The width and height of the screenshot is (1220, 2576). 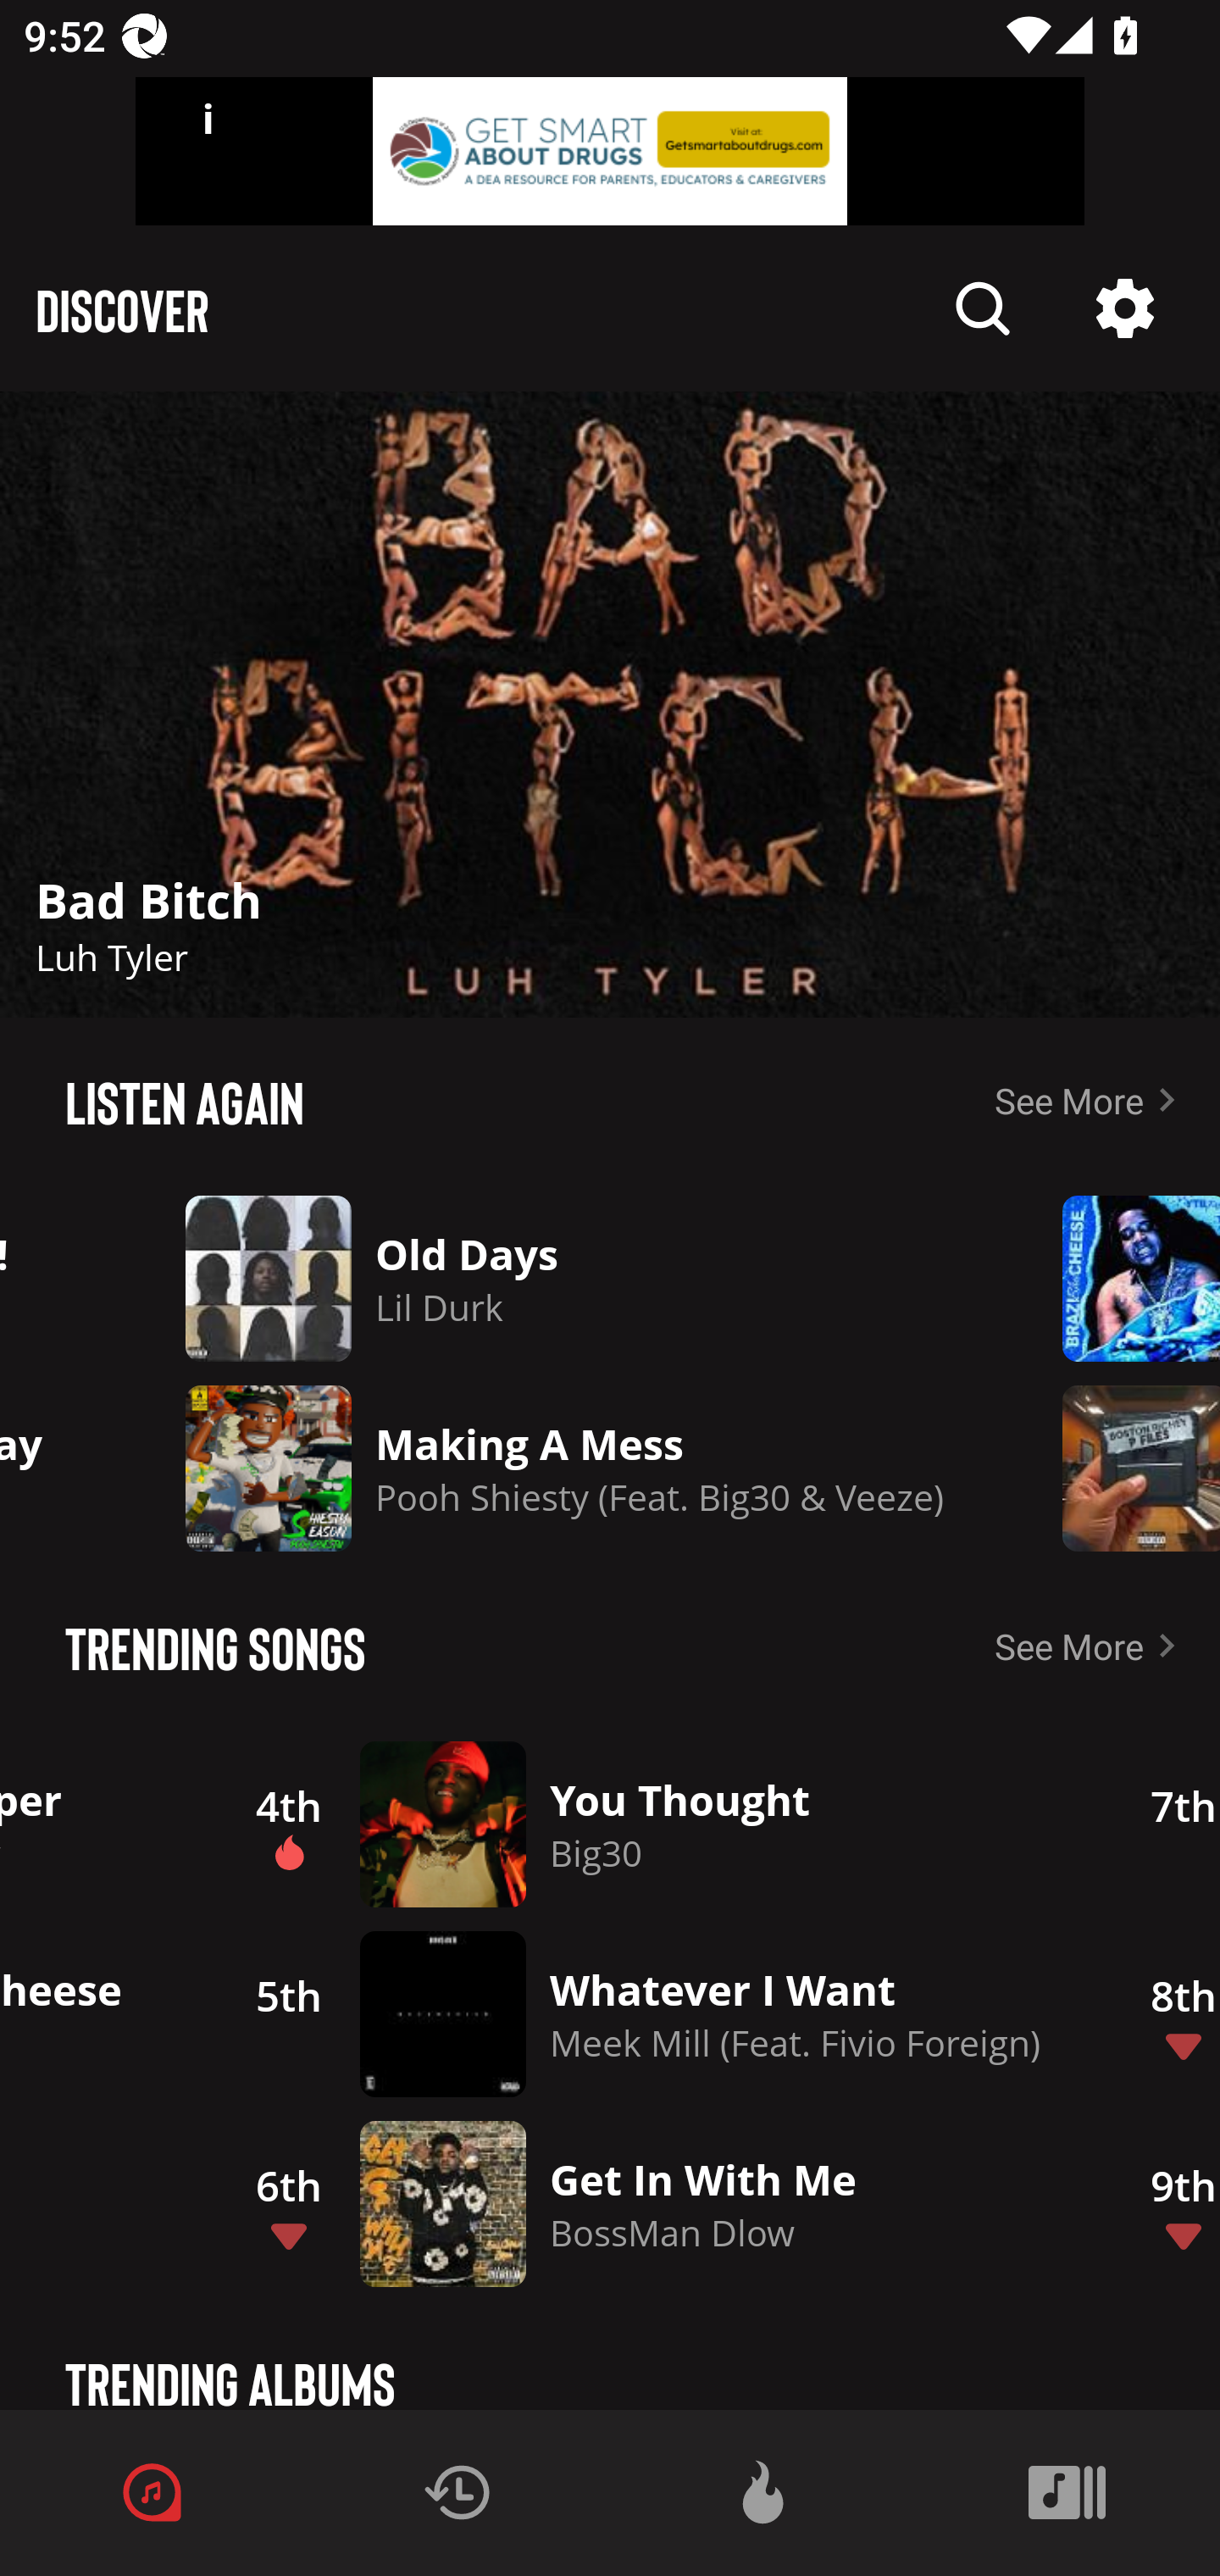 What do you see at coordinates (1125, 308) in the screenshot?
I see `Description` at bounding box center [1125, 308].